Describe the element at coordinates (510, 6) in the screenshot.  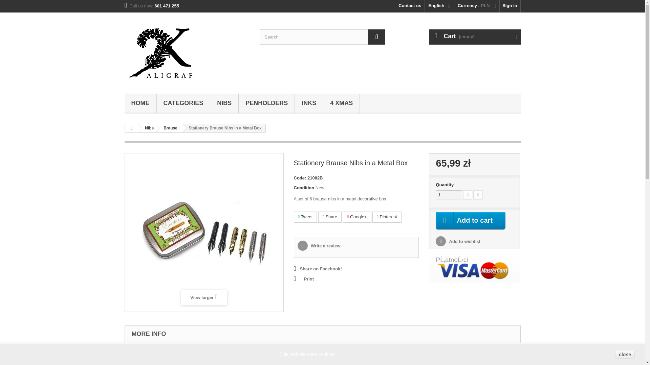
I see `Sign in` at that location.